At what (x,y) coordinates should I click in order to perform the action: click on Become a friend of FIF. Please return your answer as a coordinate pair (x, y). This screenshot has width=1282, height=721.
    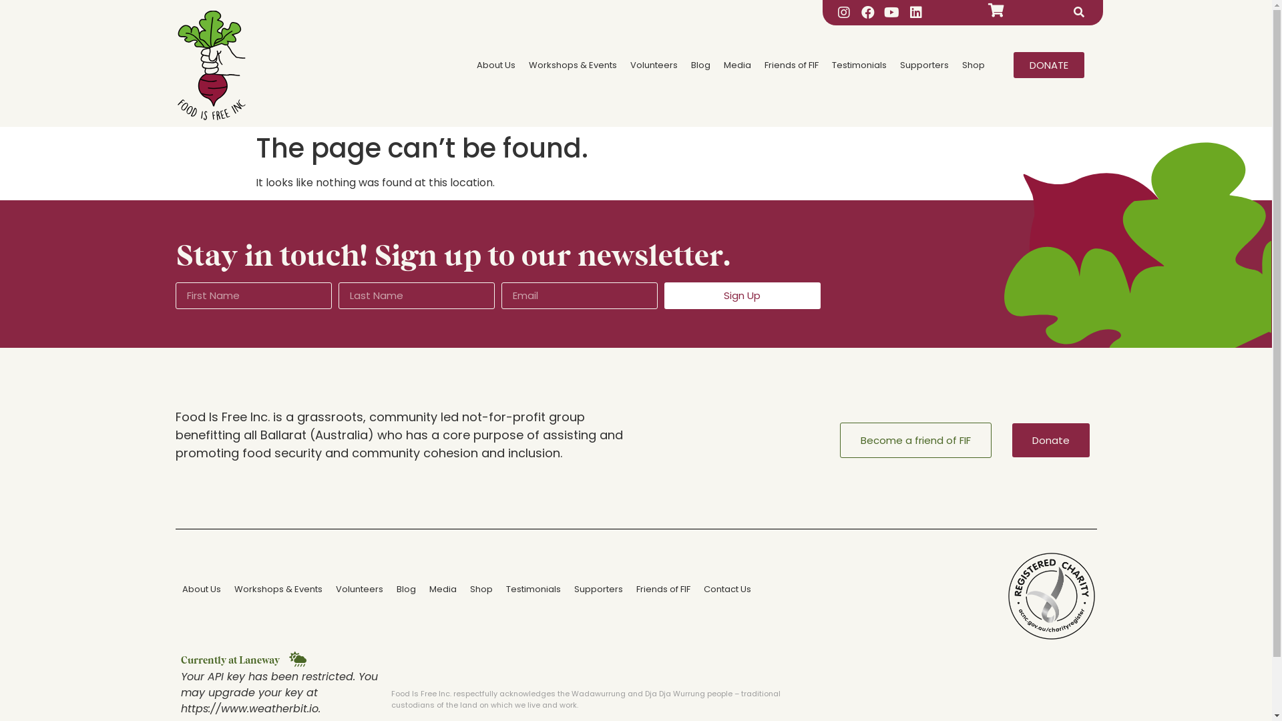
    Looking at the image, I should click on (916, 441).